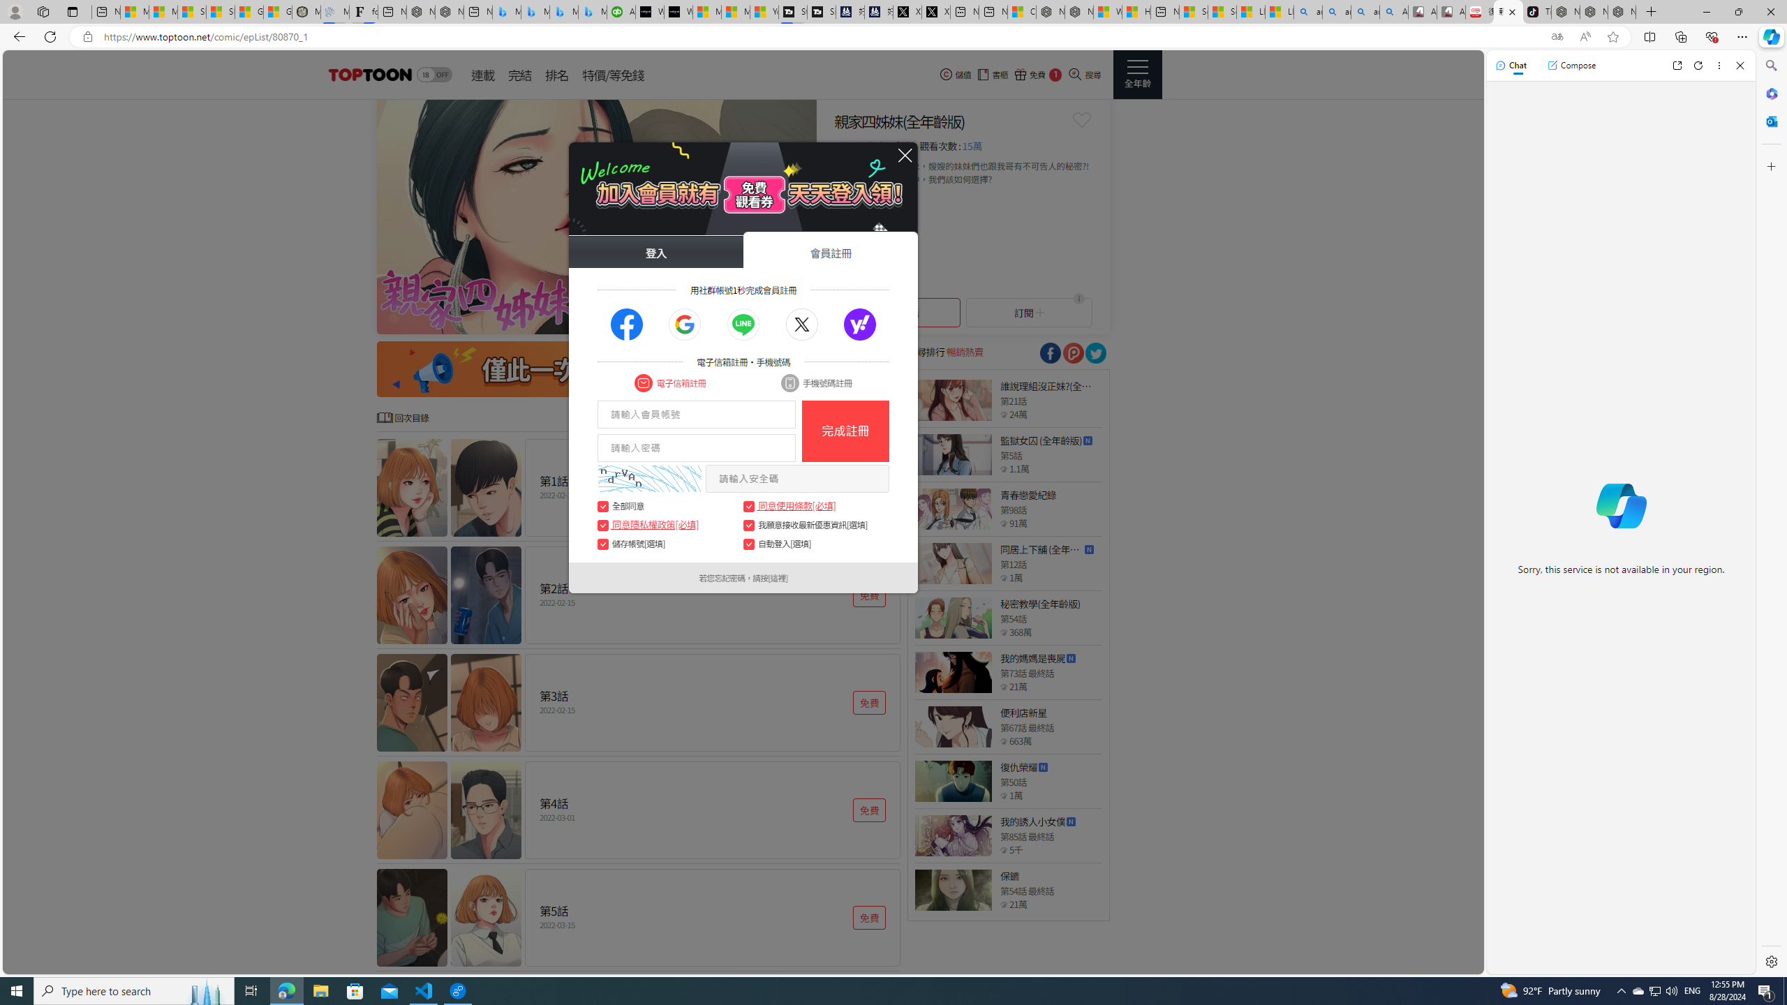 Image resolution: width=1787 pixels, height=1005 pixels. Describe the element at coordinates (1004, 904) in the screenshot. I see `Class: epicon_starpoint` at that location.